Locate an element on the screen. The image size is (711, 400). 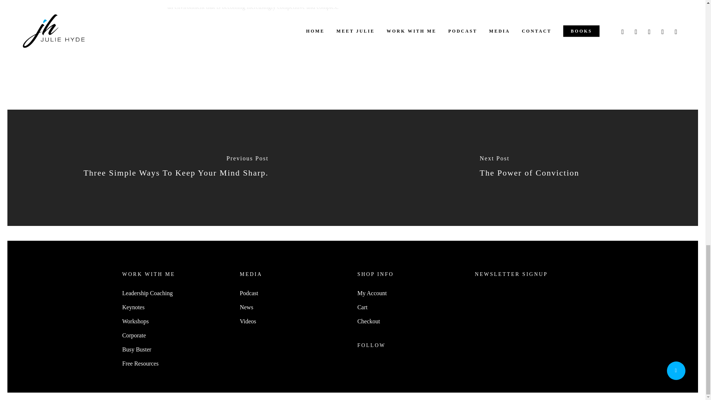
Workshops is located at coordinates (176, 321).